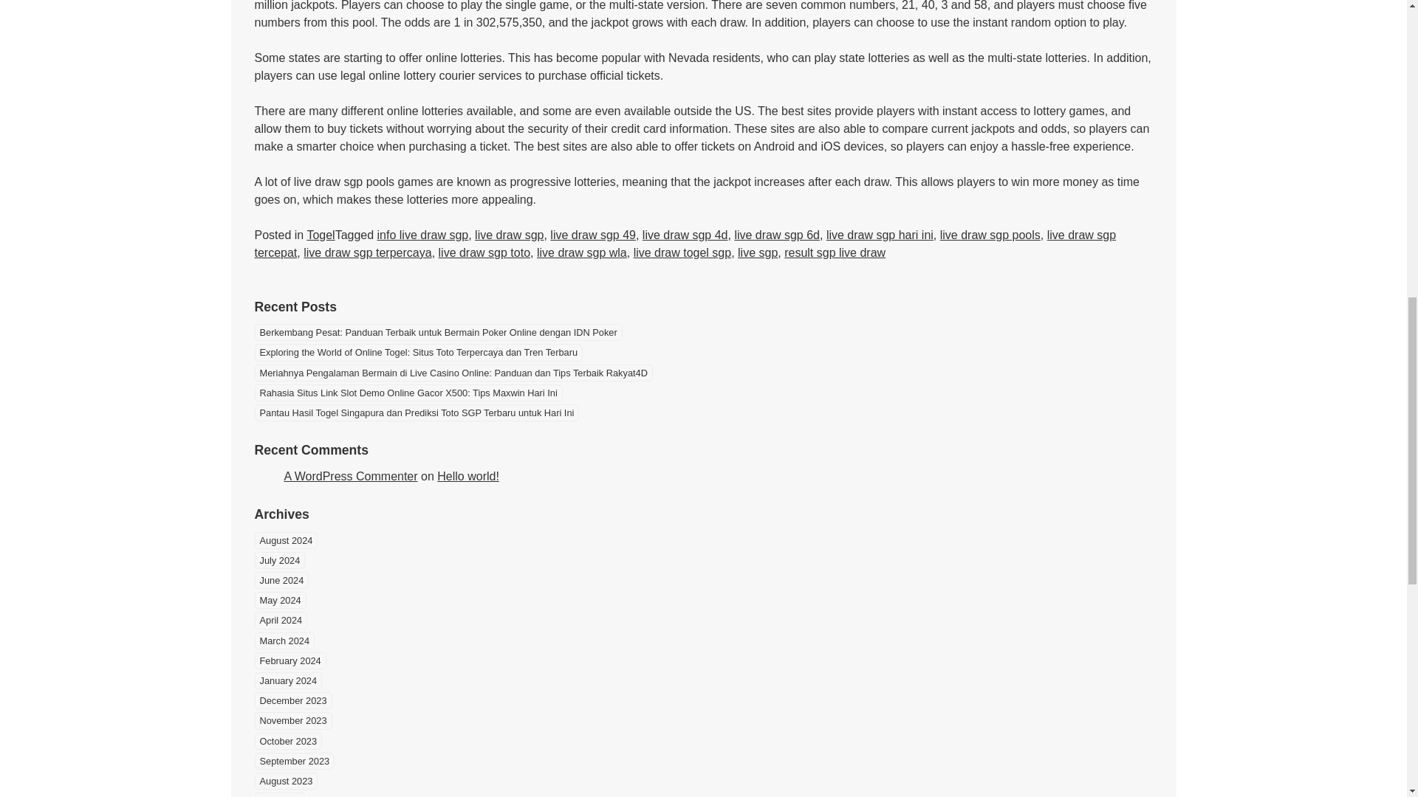  Describe the element at coordinates (509, 235) in the screenshot. I see `live draw sgp` at that location.